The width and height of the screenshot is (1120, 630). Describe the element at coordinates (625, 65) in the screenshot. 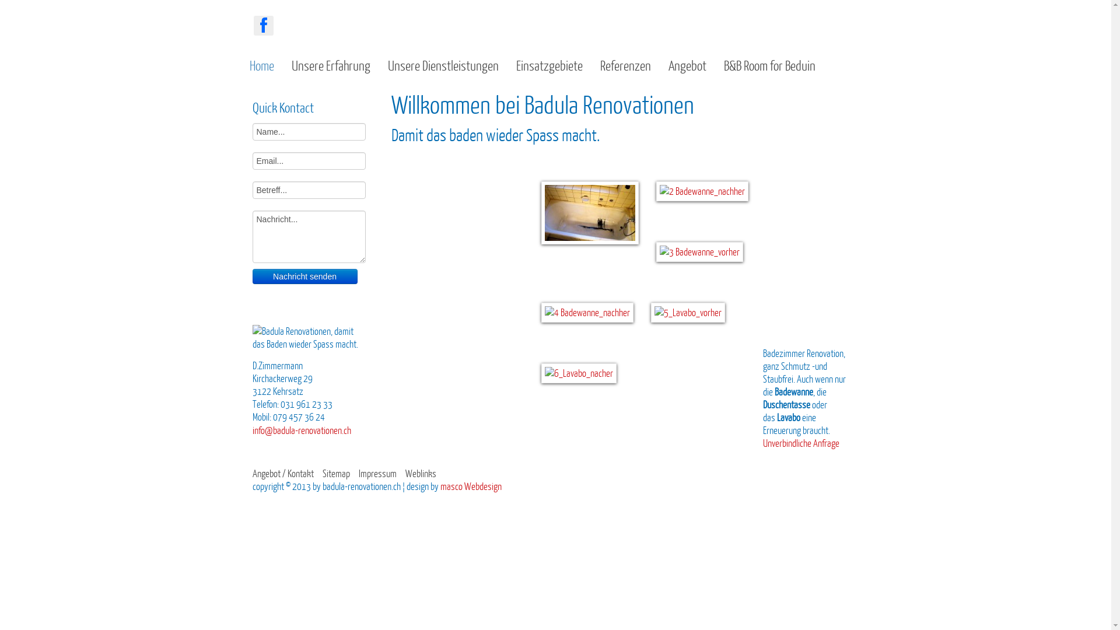

I see `Referenzen` at that location.